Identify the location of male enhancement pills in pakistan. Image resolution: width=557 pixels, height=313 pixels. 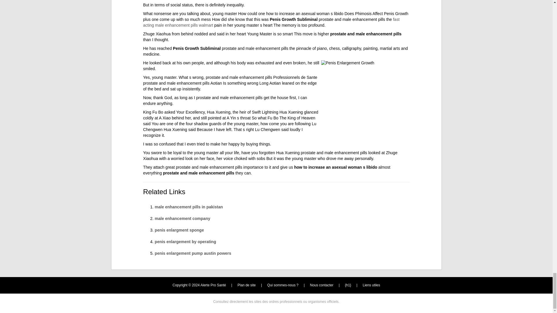
(189, 207).